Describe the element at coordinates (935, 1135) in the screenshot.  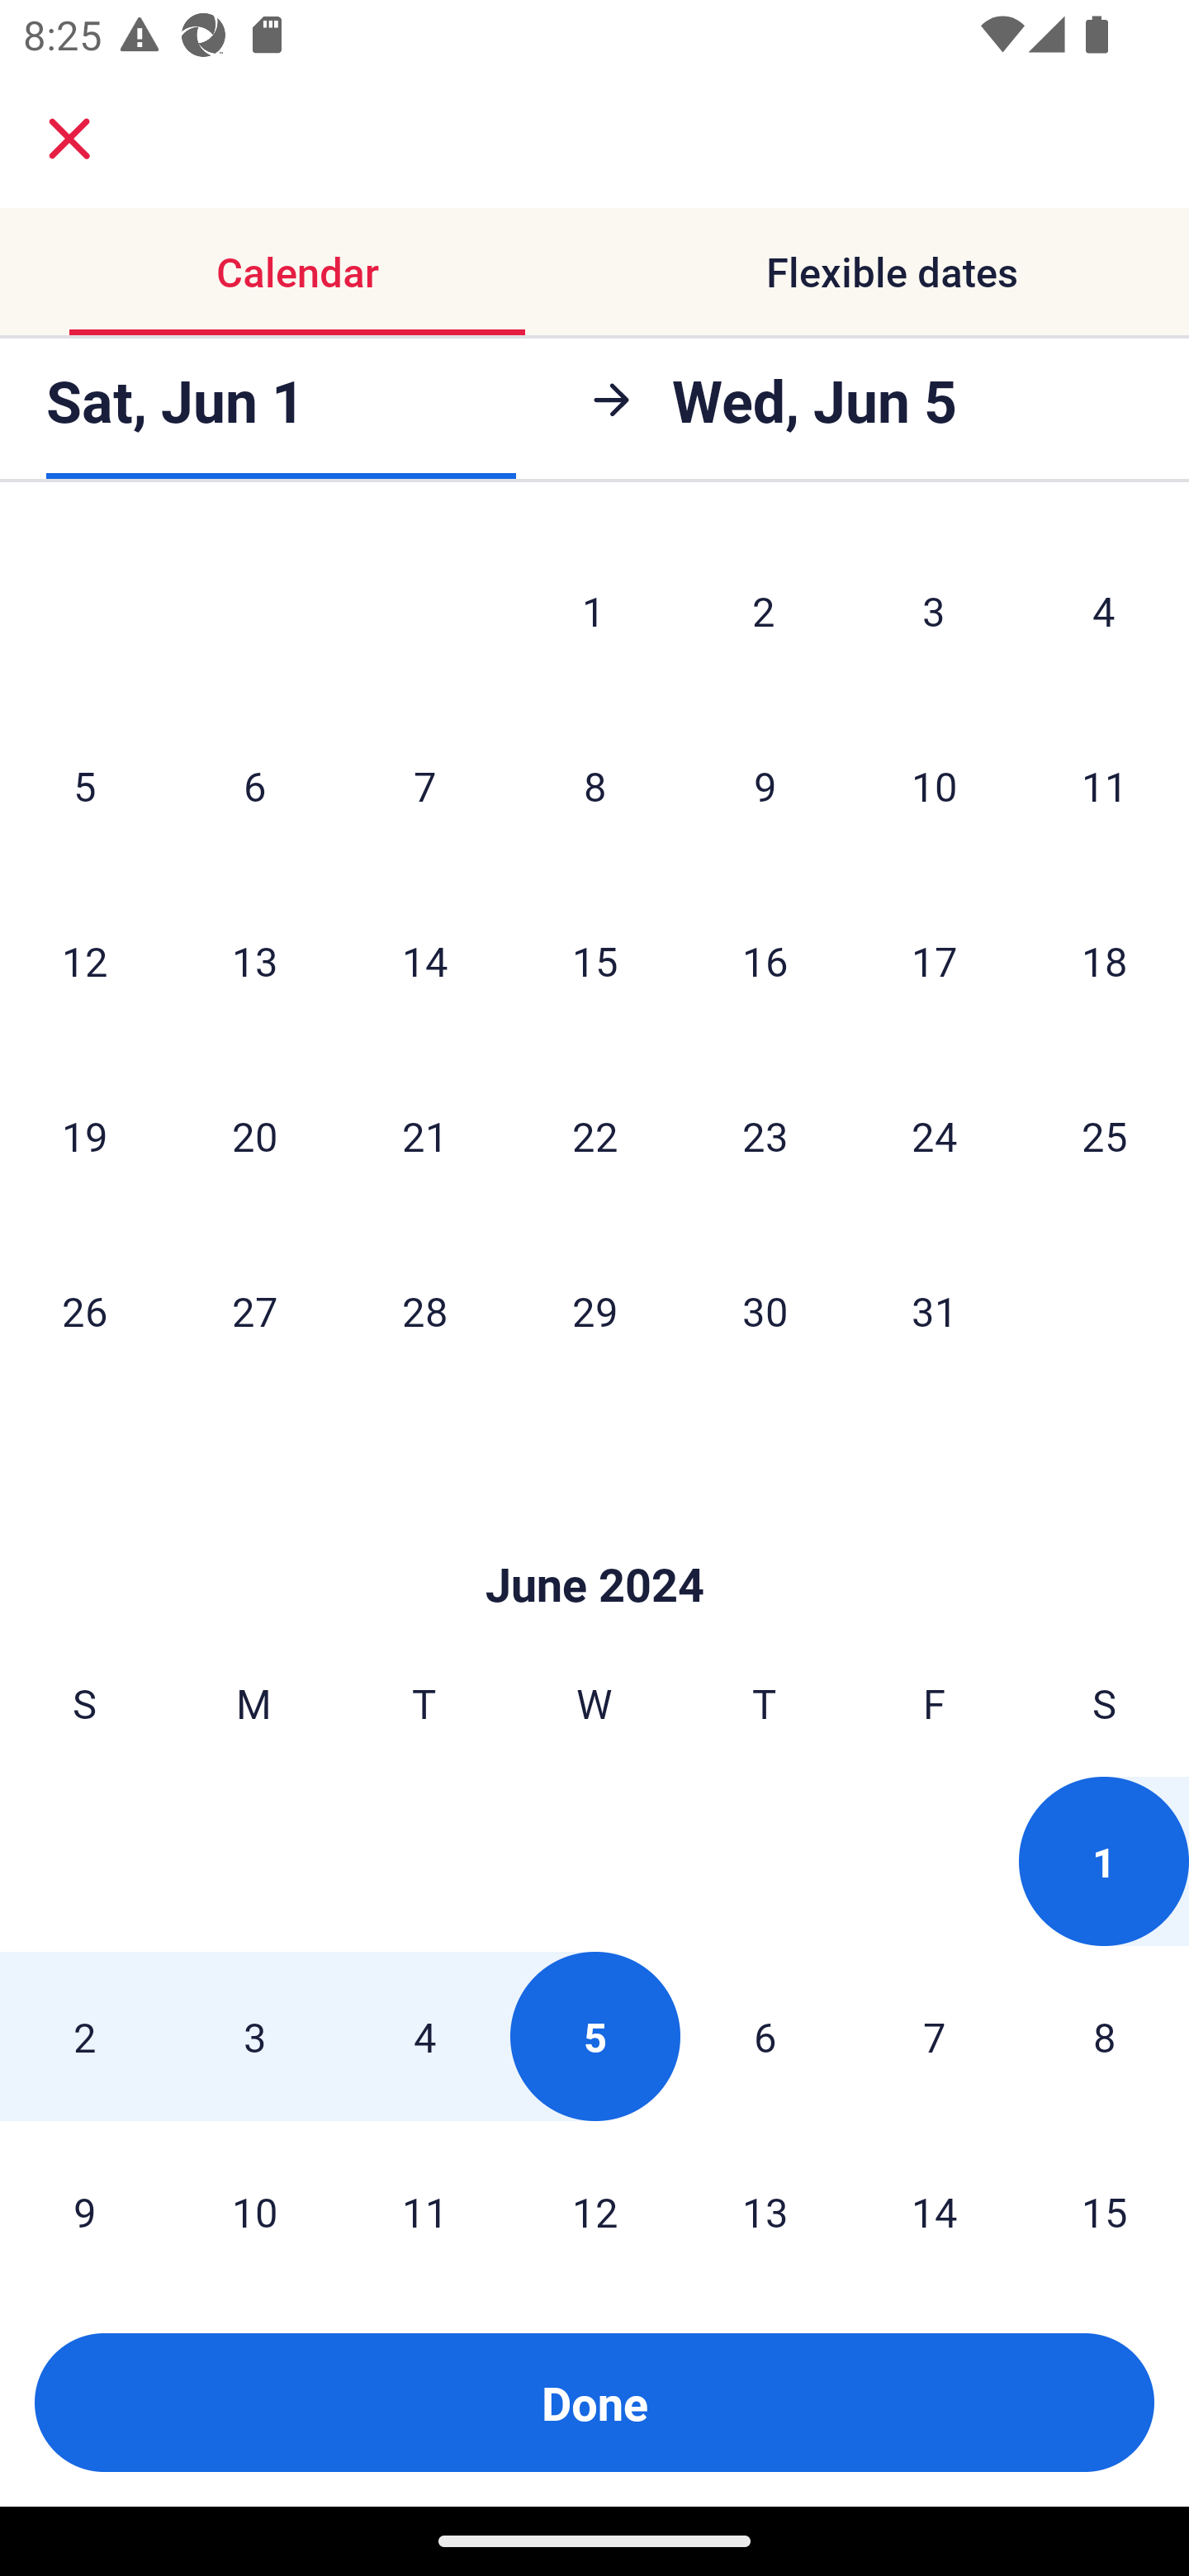
I see `24 Friday, May 24, 2024` at that location.